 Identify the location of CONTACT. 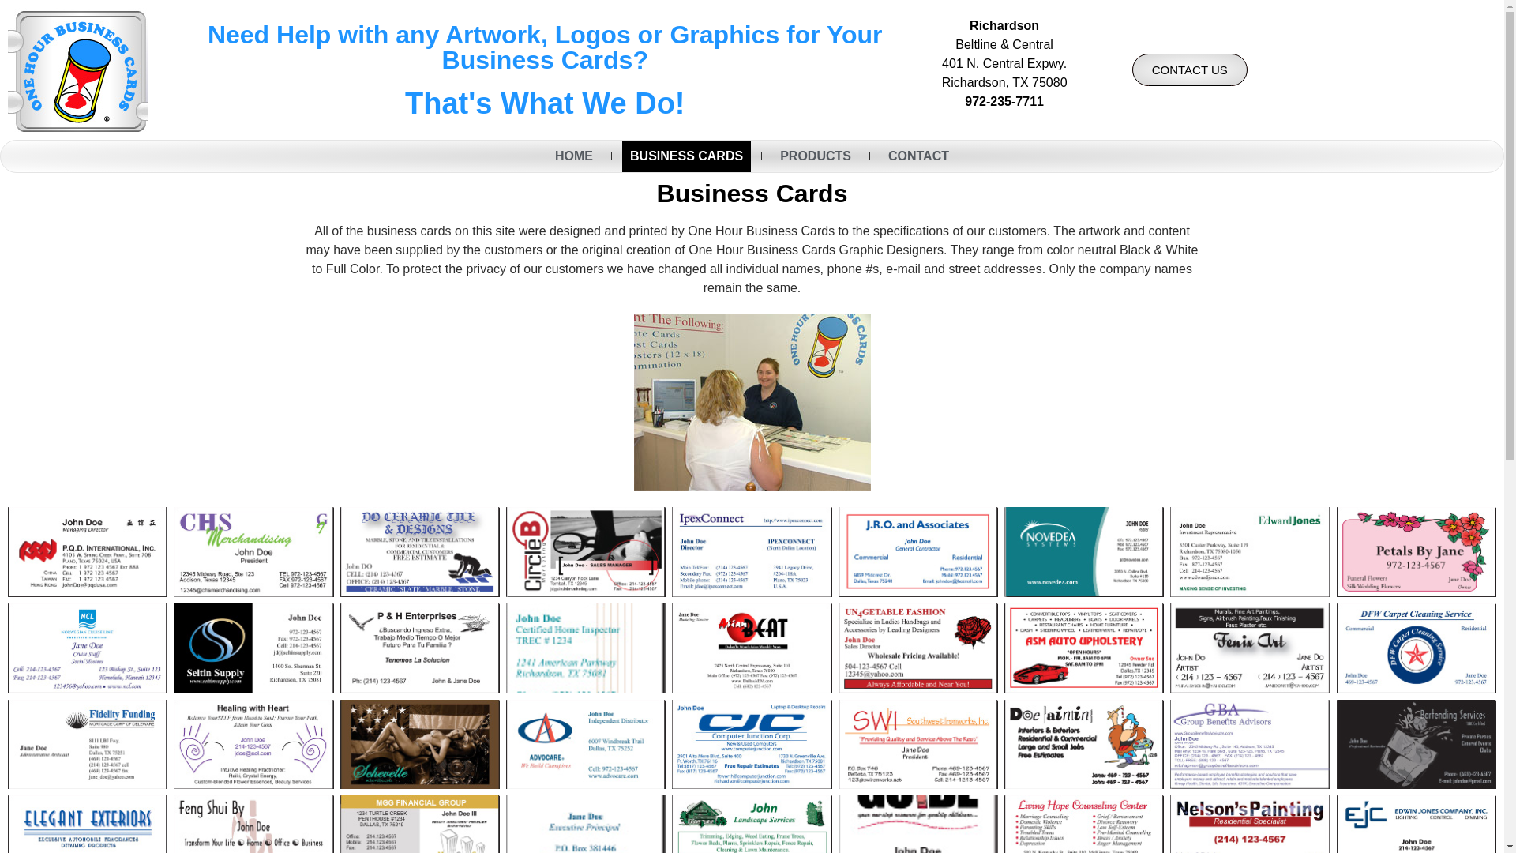
(918, 156).